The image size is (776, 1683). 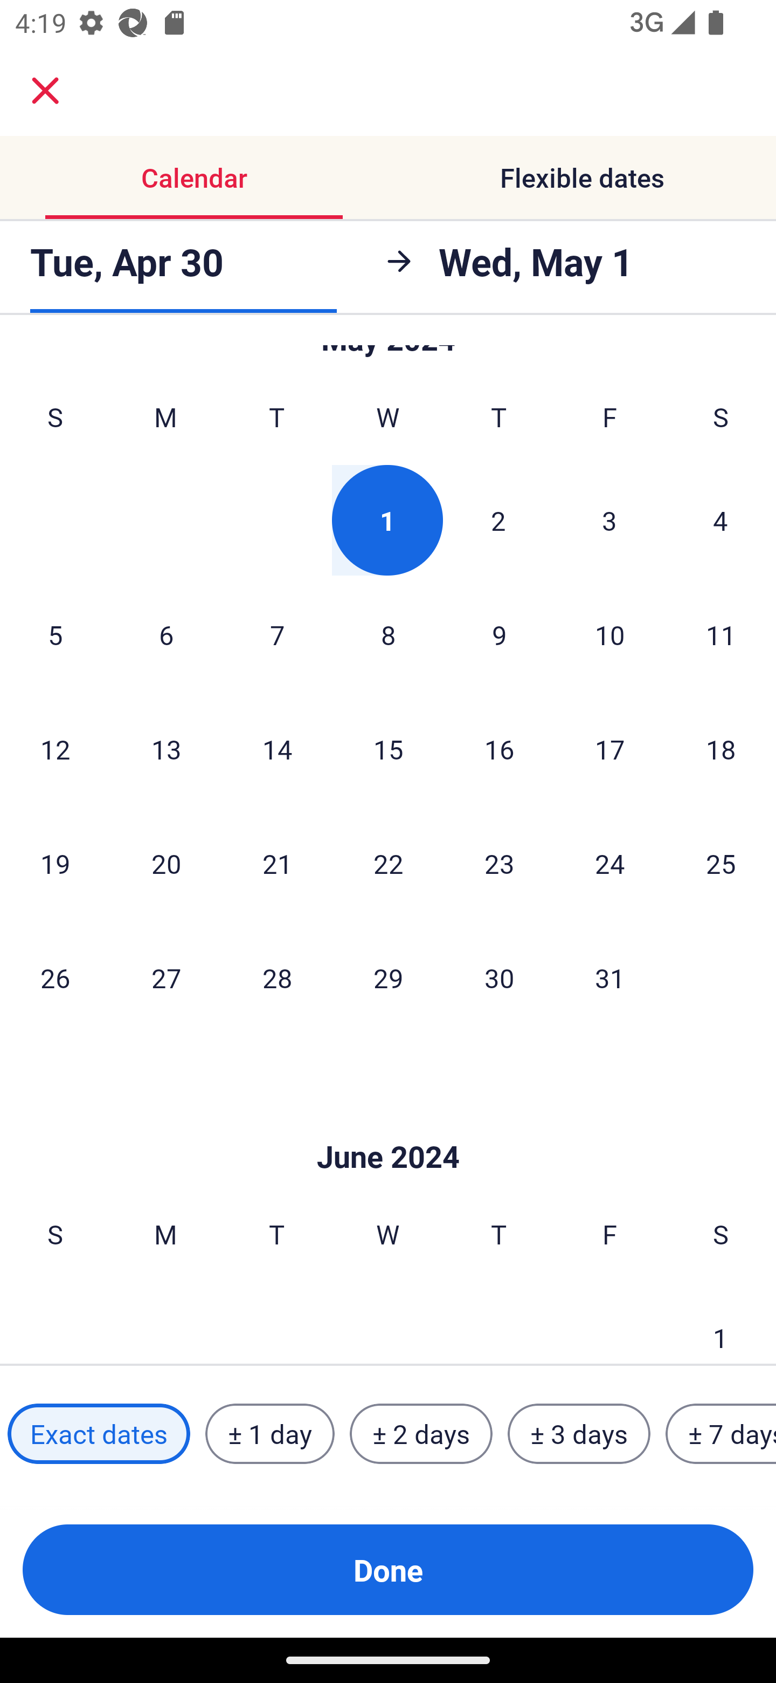 What do you see at coordinates (721, 863) in the screenshot?
I see `25 Saturday, May 25, 2024` at bounding box center [721, 863].